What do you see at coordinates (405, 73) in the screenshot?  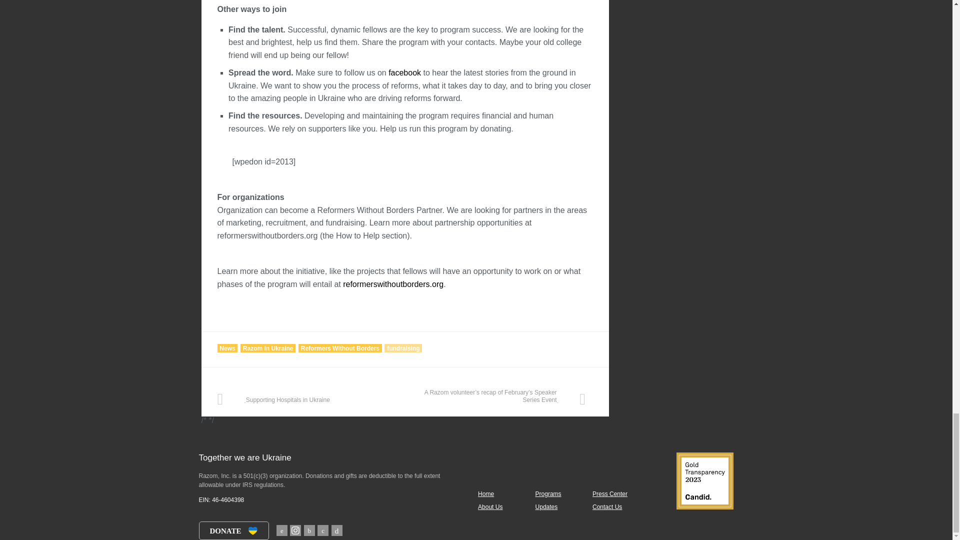 I see `facebook` at bounding box center [405, 73].